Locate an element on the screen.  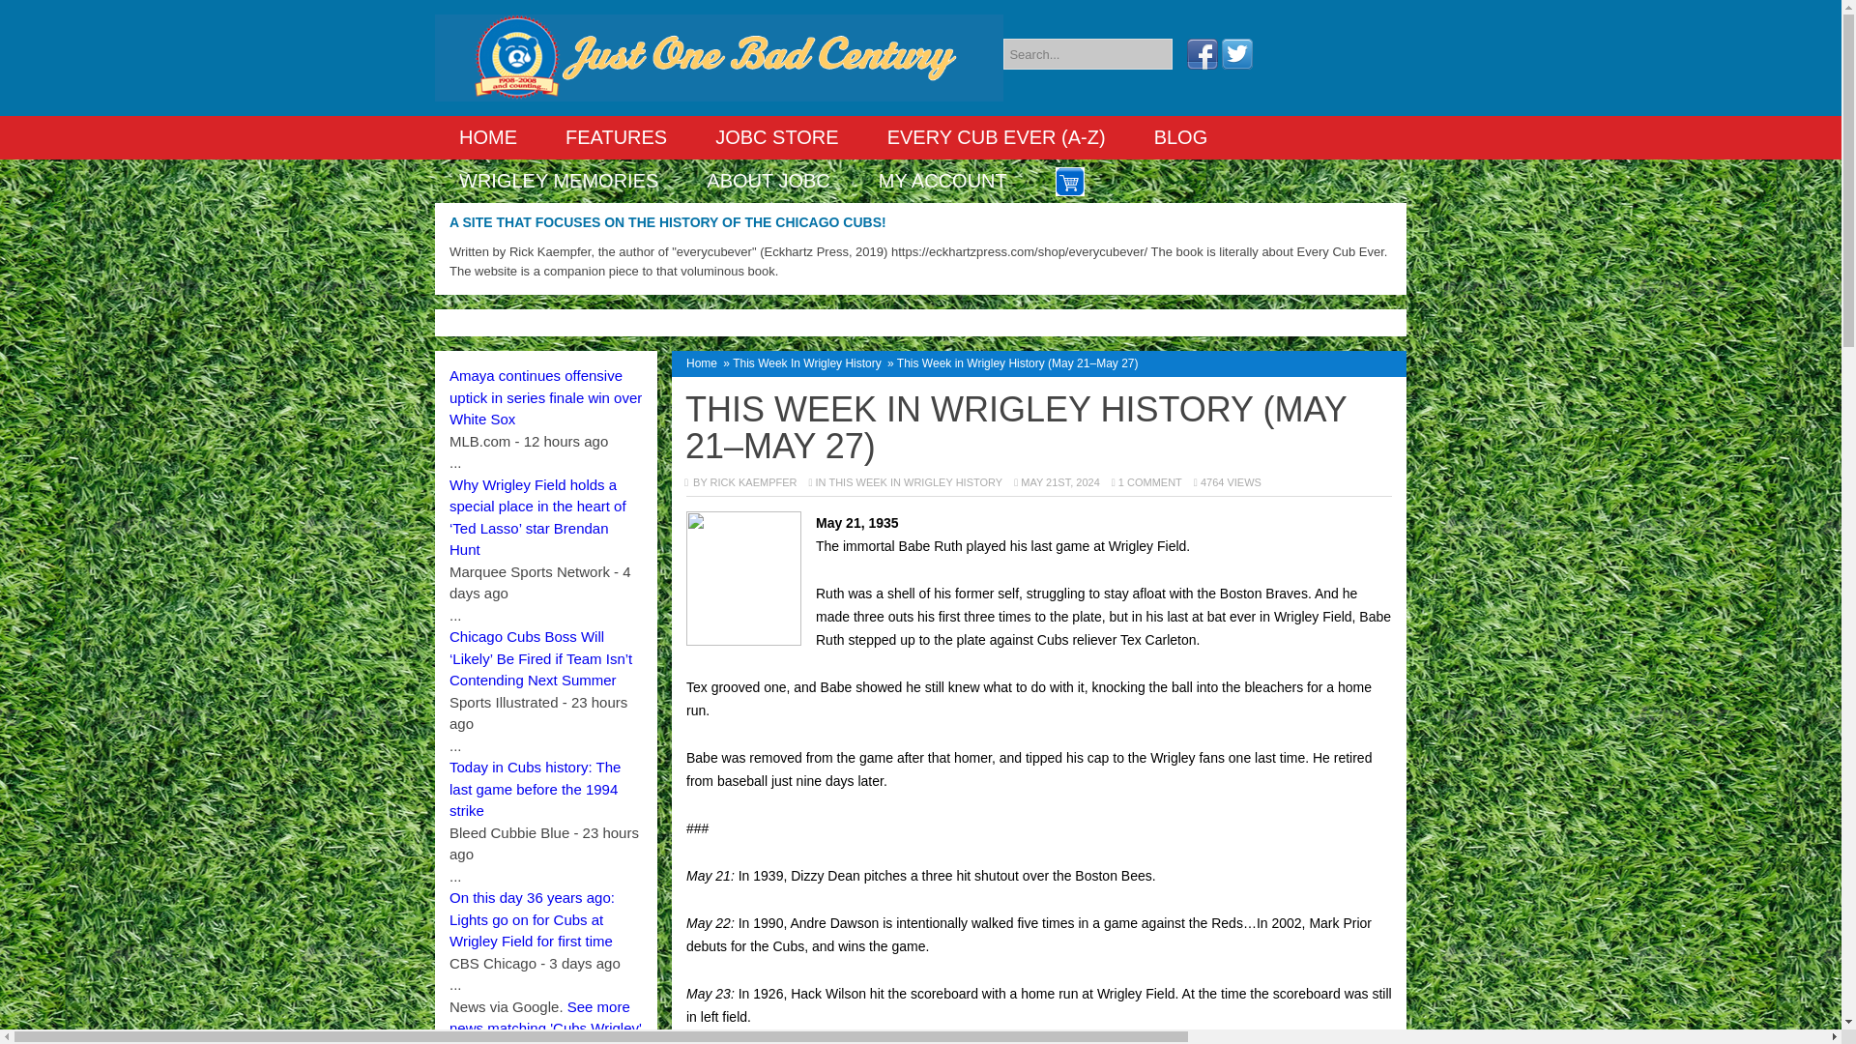
Search... is located at coordinates (1088, 54).